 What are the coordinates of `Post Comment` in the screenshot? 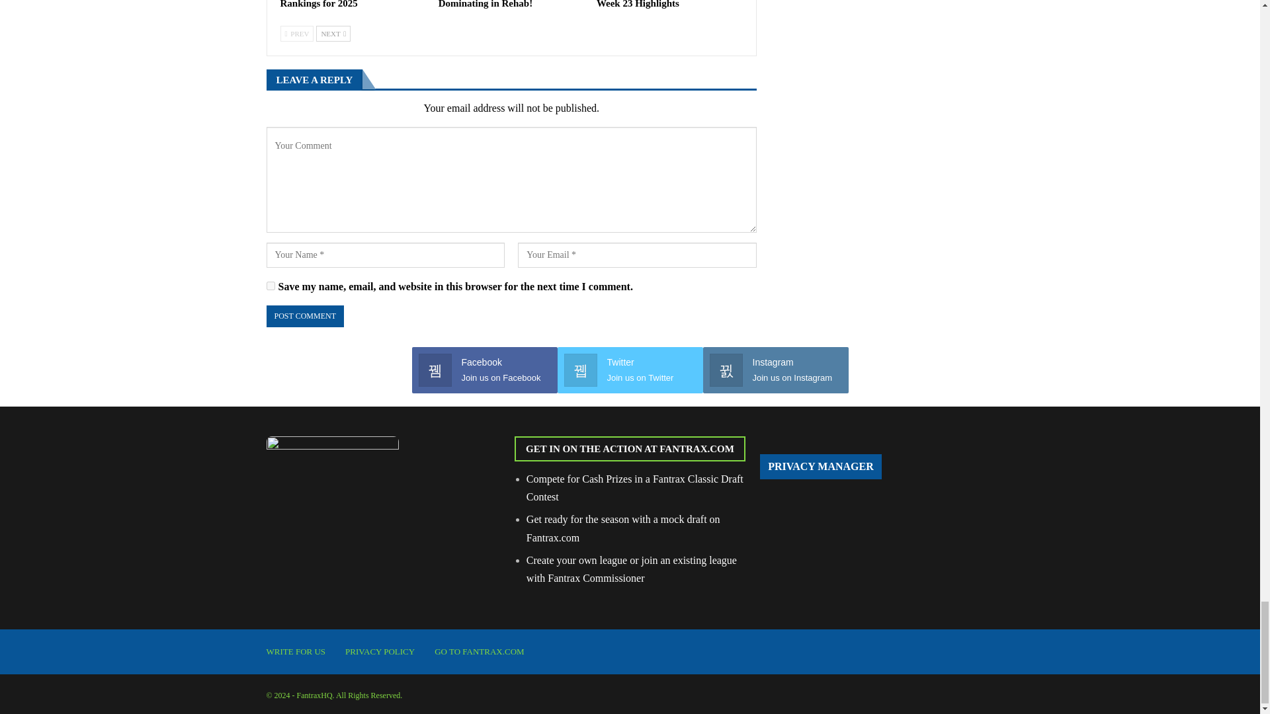 It's located at (304, 316).